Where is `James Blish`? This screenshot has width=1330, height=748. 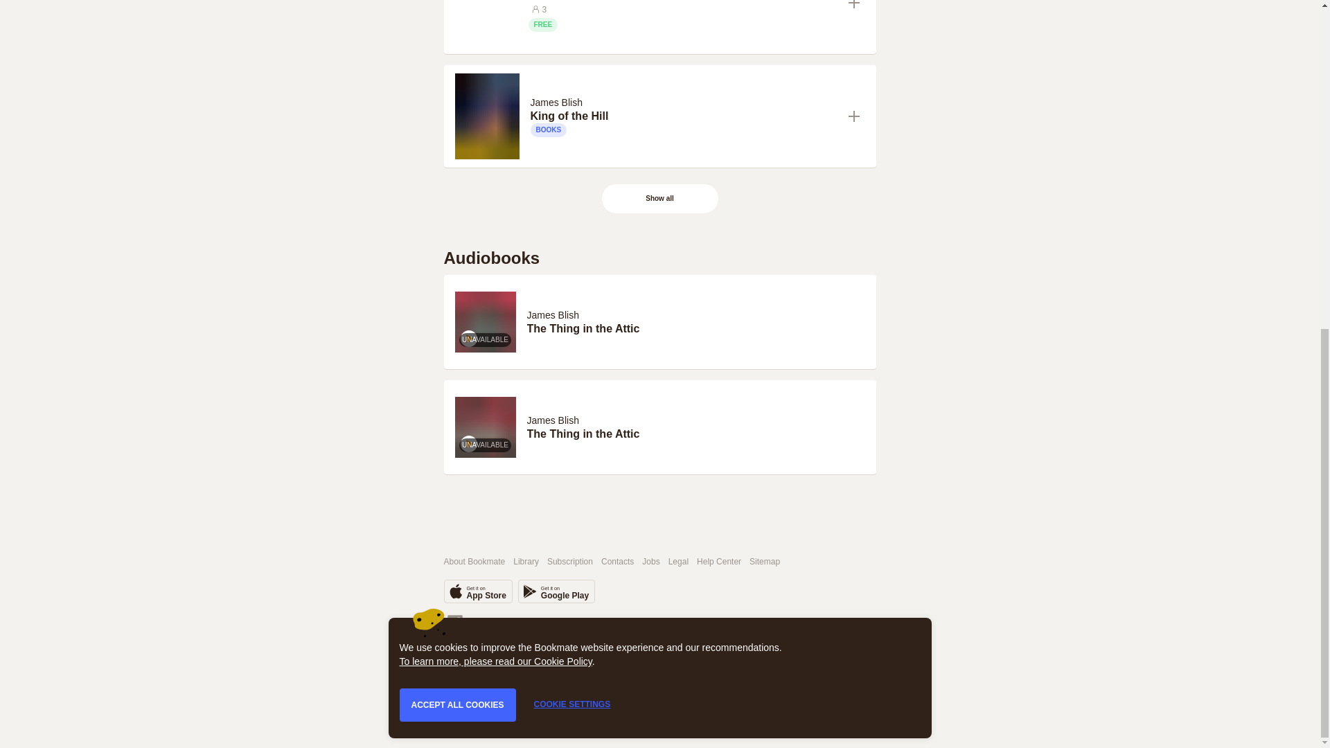 James Blish is located at coordinates (553, 315).